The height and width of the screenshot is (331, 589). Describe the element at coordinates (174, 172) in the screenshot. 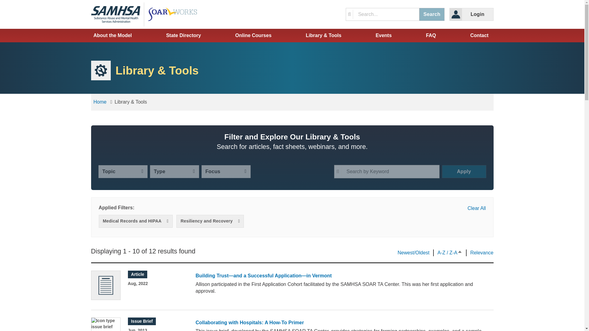

I see `Type` at that location.